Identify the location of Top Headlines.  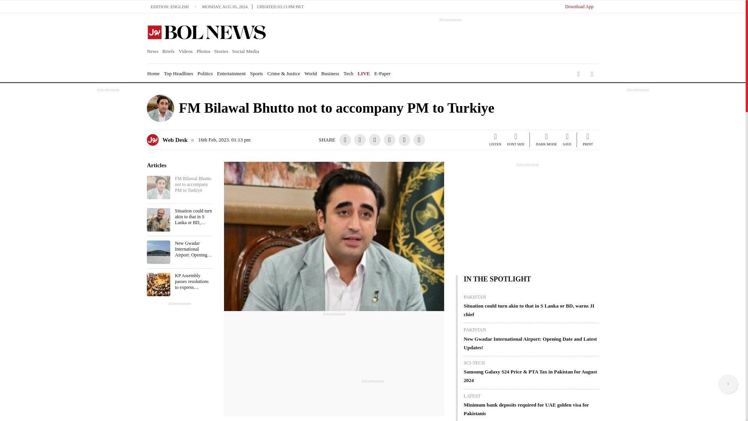
(178, 73).